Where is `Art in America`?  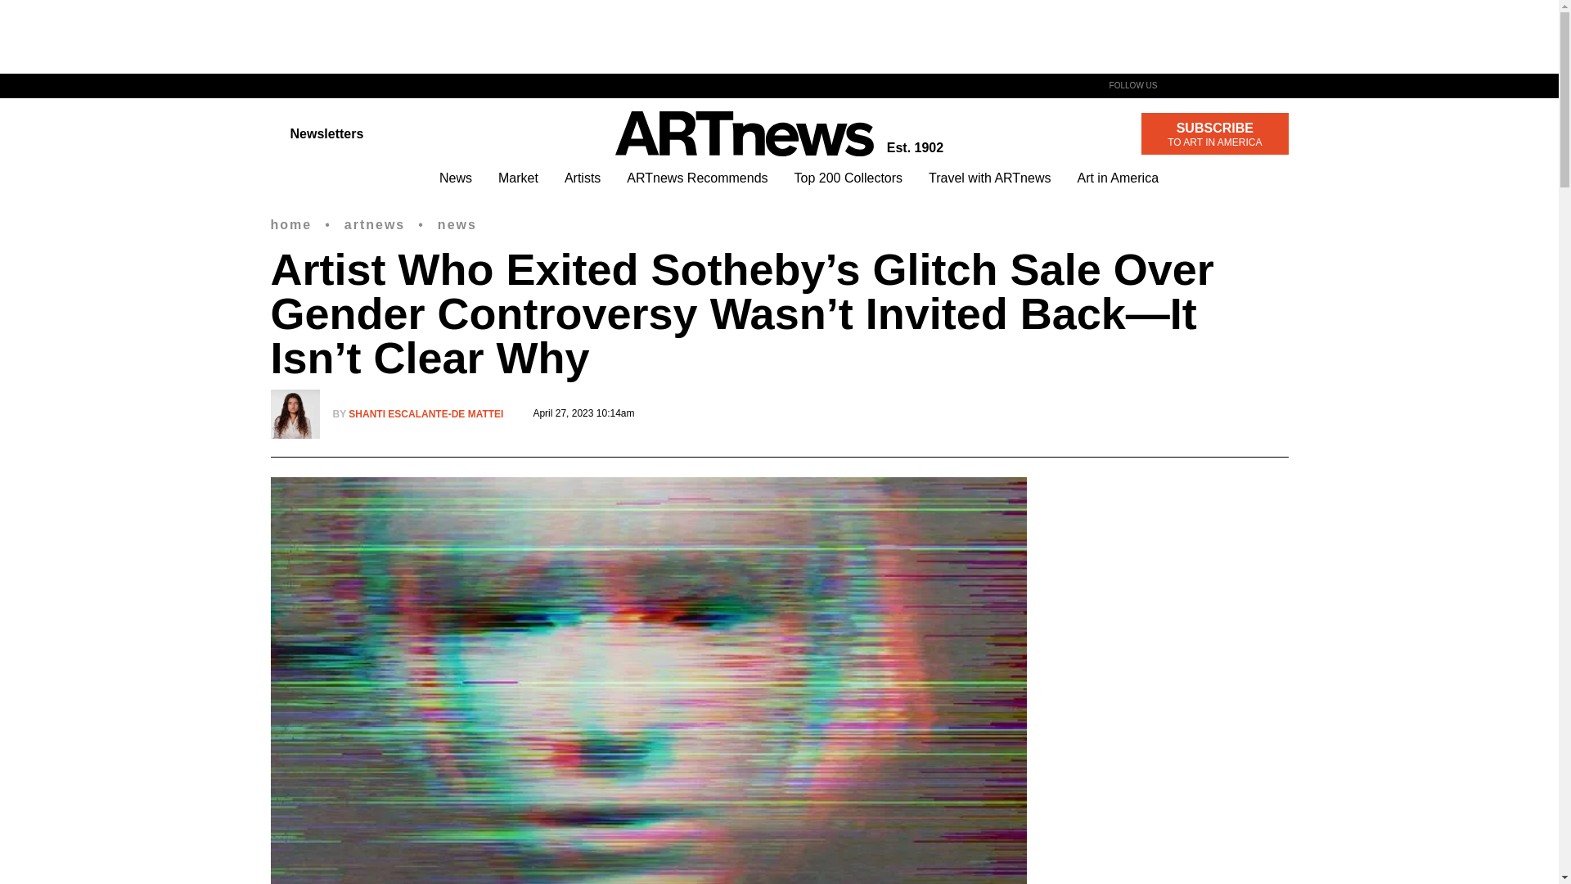 Art in America is located at coordinates (1118, 178).